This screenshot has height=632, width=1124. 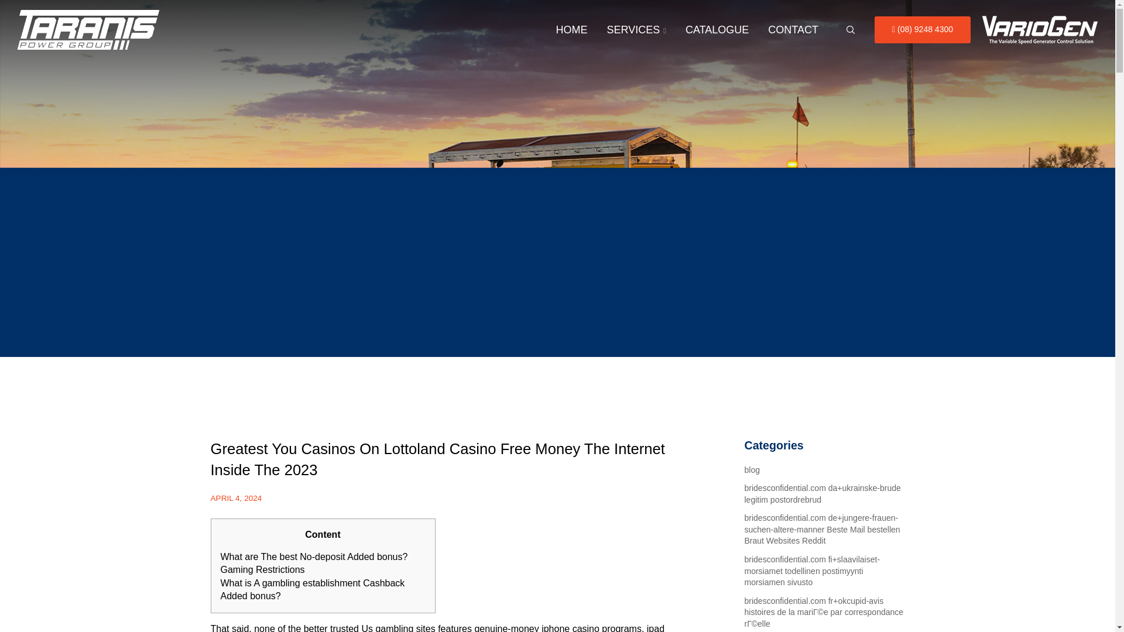 What do you see at coordinates (314, 557) in the screenshot?
I see `What are The best No-deposit Added bonus?` at bounding box center [314, 557].